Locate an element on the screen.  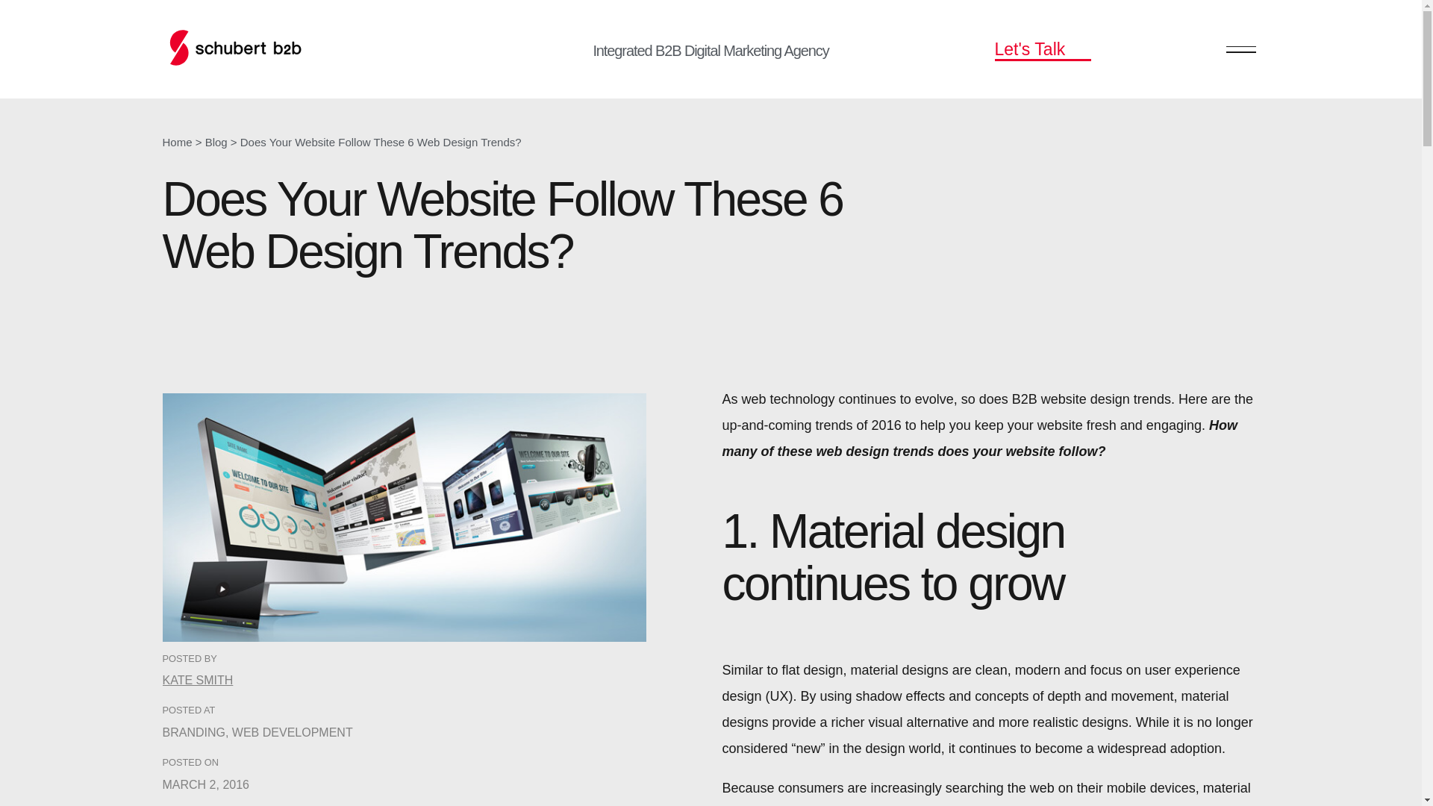
Blog is located at coordinates (216, 142).